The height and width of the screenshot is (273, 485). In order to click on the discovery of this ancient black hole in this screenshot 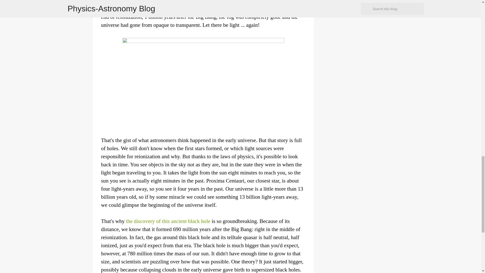, I will do `click(168, 221)`.